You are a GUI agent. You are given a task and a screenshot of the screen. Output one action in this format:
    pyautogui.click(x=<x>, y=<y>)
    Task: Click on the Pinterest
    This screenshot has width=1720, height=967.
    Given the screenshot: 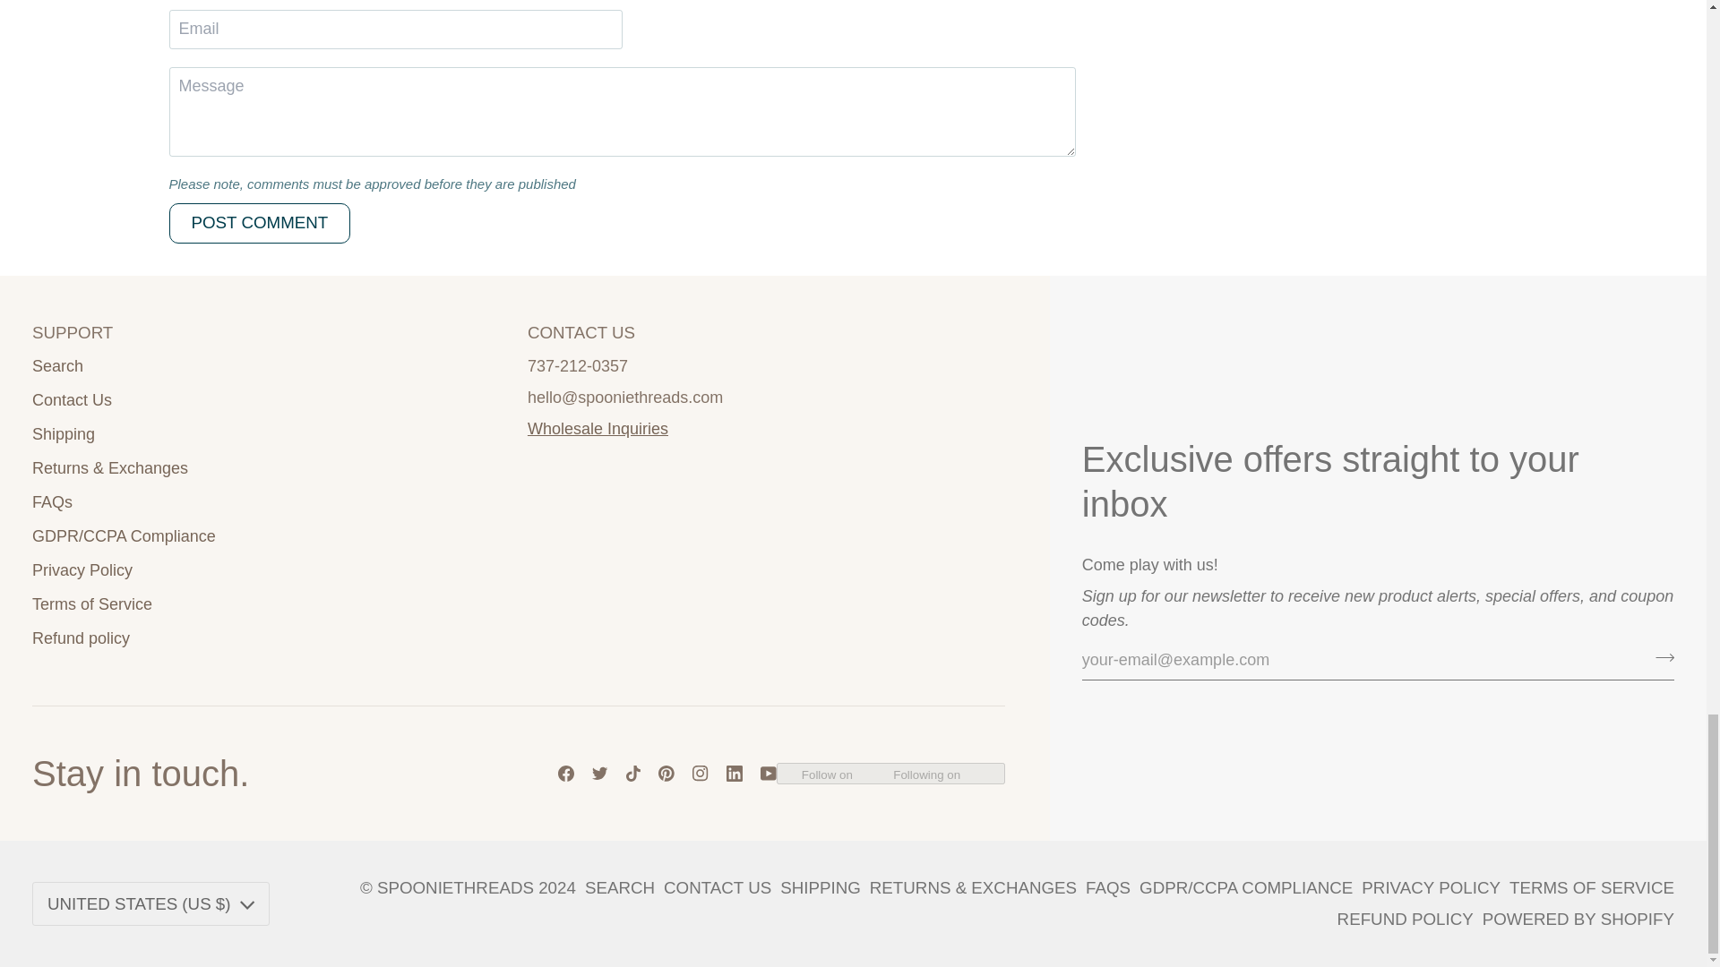 What is the action you would take?
    pyautogui.click(x=666, y=774)
    